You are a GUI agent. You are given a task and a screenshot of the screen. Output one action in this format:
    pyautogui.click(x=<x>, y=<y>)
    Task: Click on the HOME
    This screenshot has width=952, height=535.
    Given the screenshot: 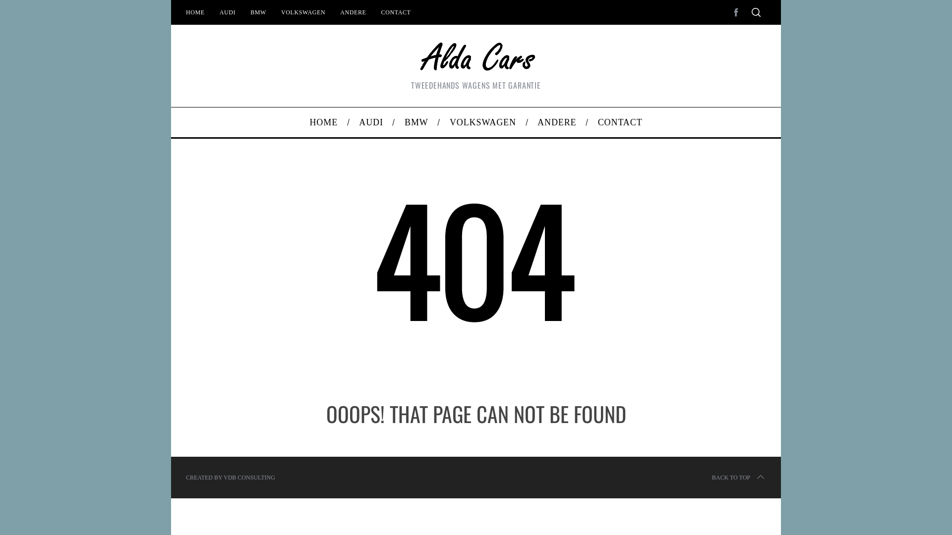 What is the action you would take?
    pyautogui.click(x=324, y=122)
    